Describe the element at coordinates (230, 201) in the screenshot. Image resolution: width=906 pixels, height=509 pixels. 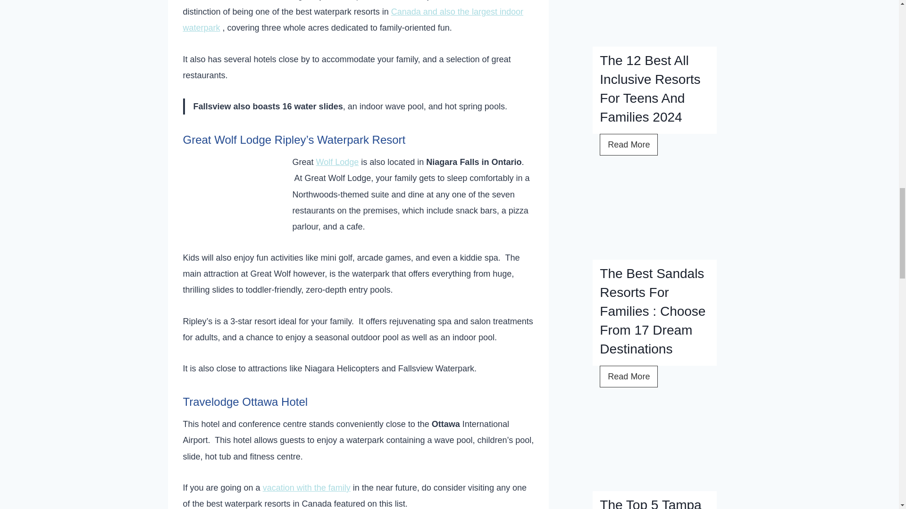
I see `Great Wolf Lodge` at that location.